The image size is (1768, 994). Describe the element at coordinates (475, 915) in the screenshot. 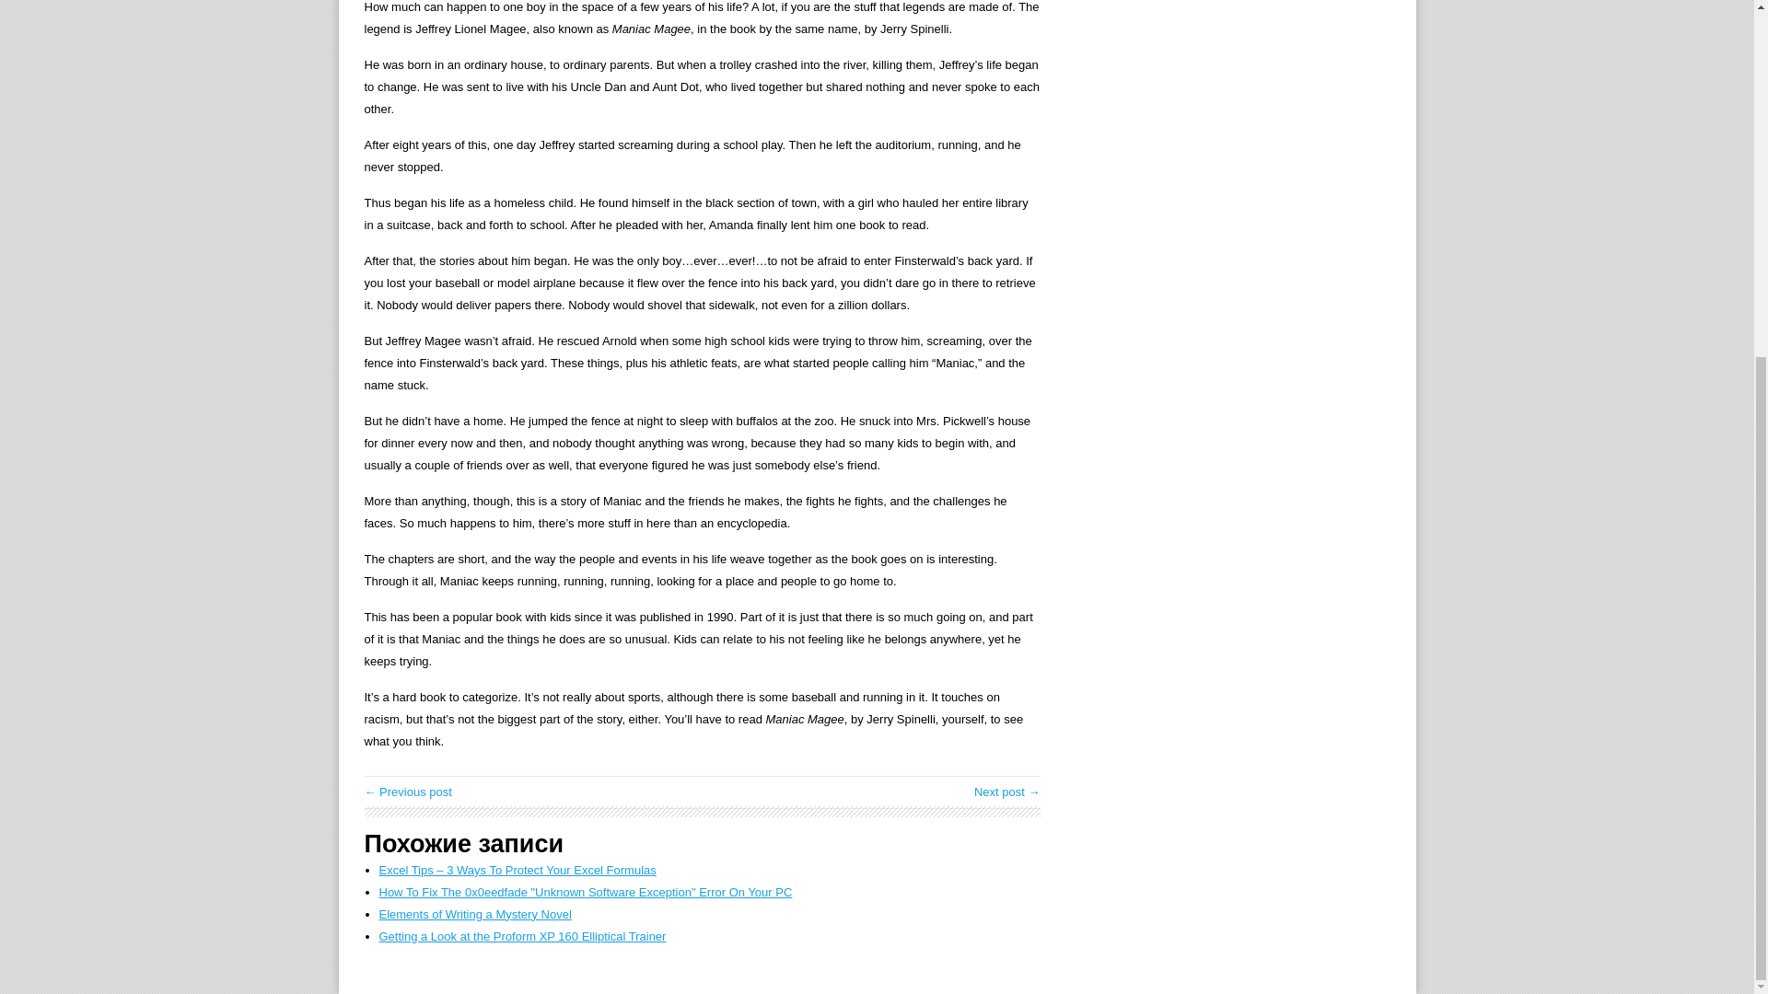

I see `Elements of Writing a Mystery Novel` at that location.